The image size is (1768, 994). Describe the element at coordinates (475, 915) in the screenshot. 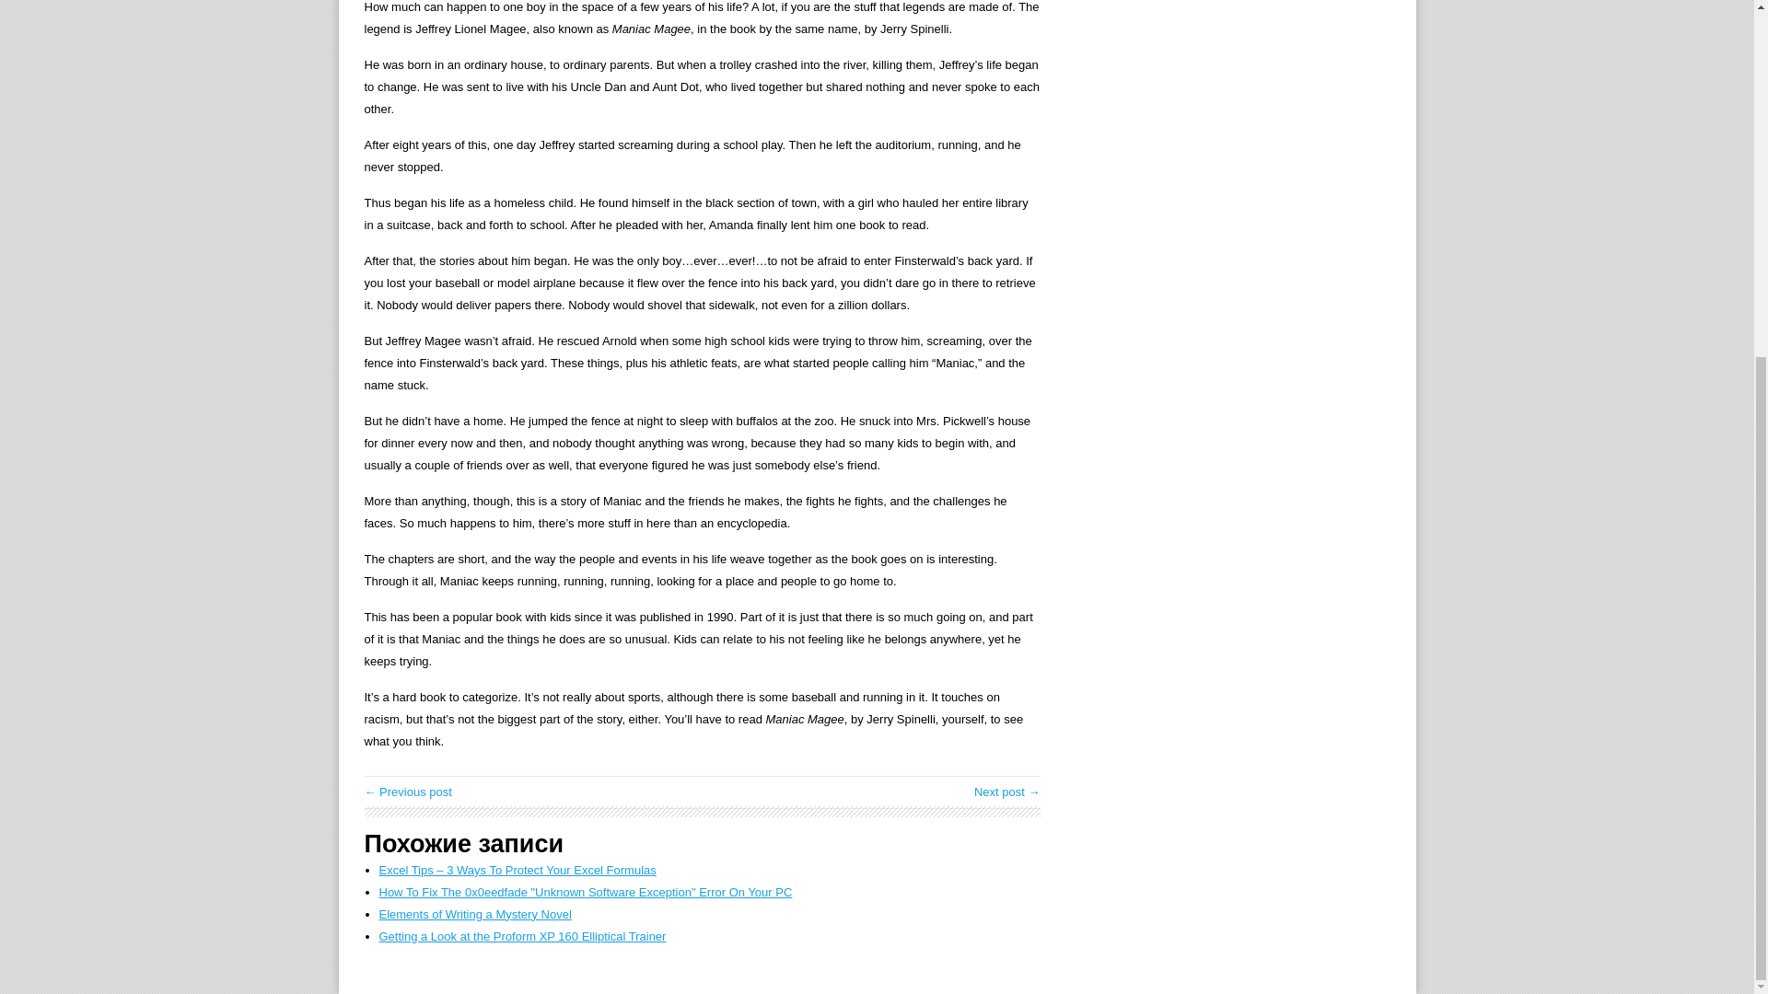

I see `Elements of Writing a Mystery Novel` at that location.